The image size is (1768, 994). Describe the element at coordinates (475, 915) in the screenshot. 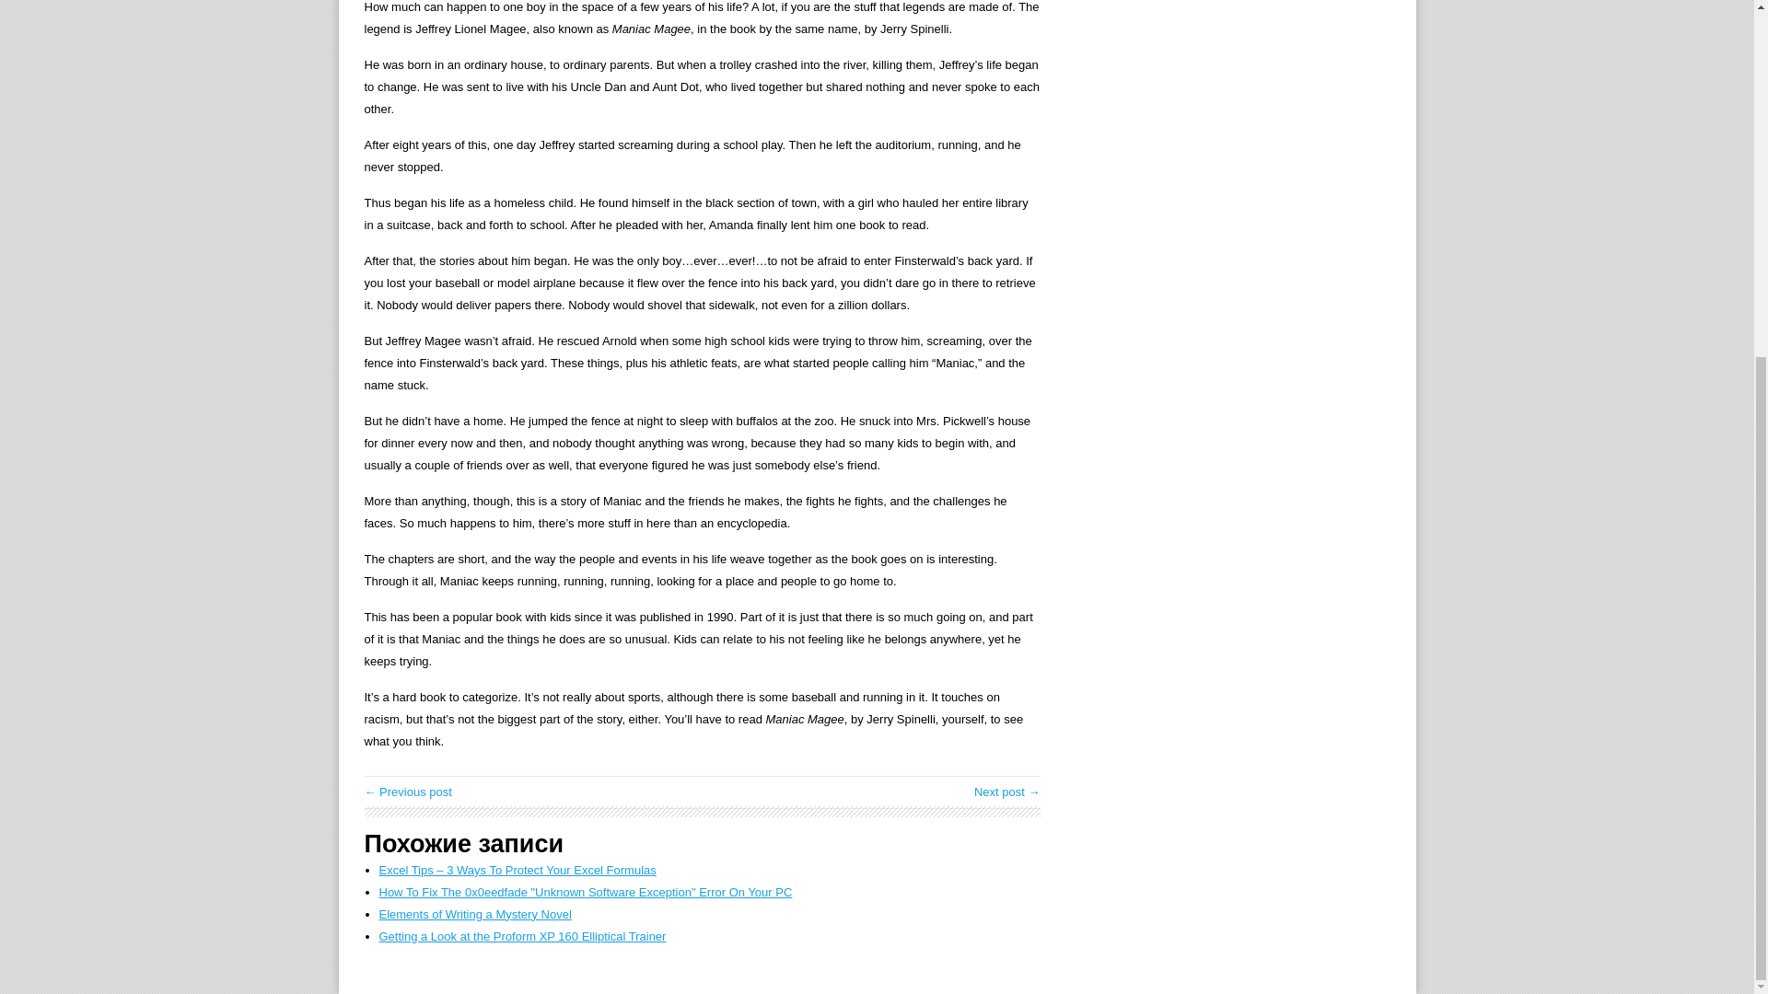

I see `Elements of Writing a Mystery Novel` at that location.